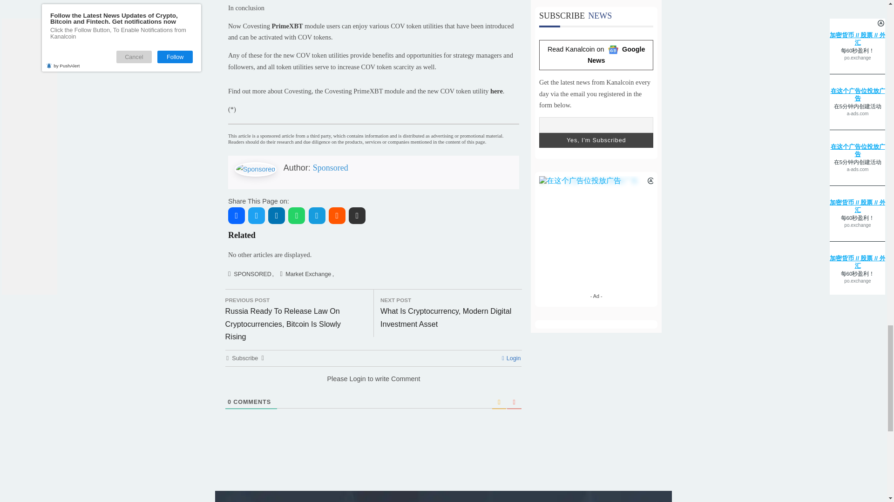 Image resolution: width=894 pixels, height=502 pixels. I want to click on Share this on Facebook, so click(262, 407).